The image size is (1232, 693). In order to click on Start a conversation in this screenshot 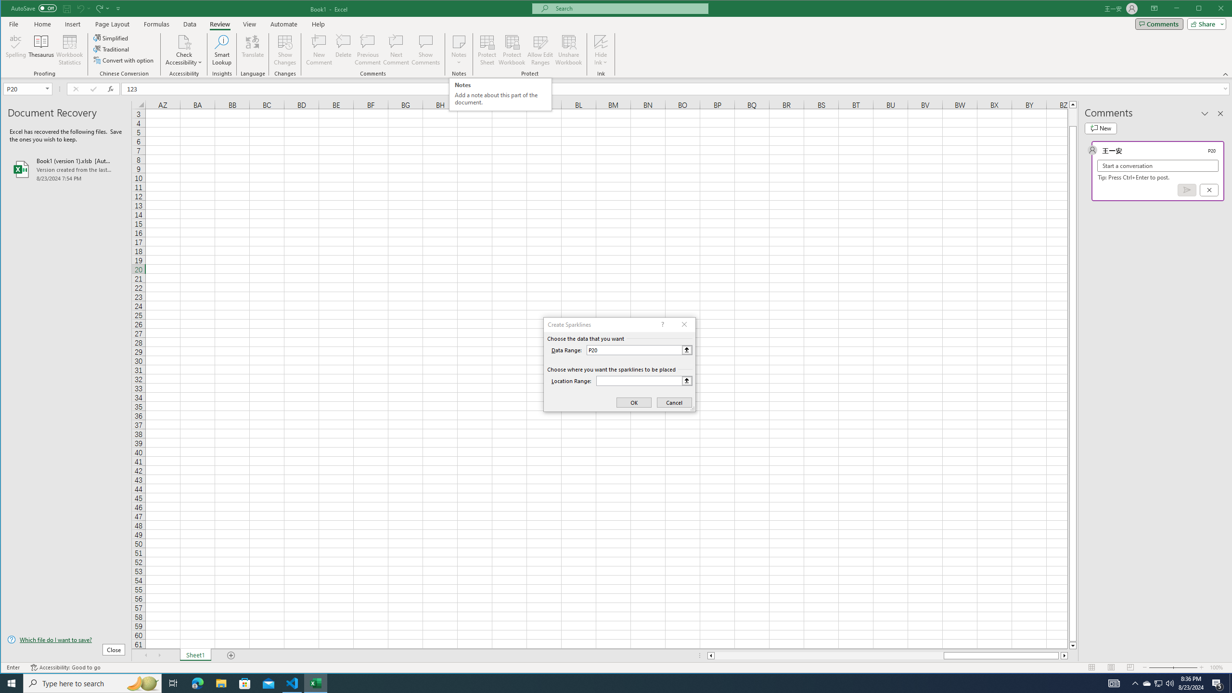, I will do `click(1158, 166)`.